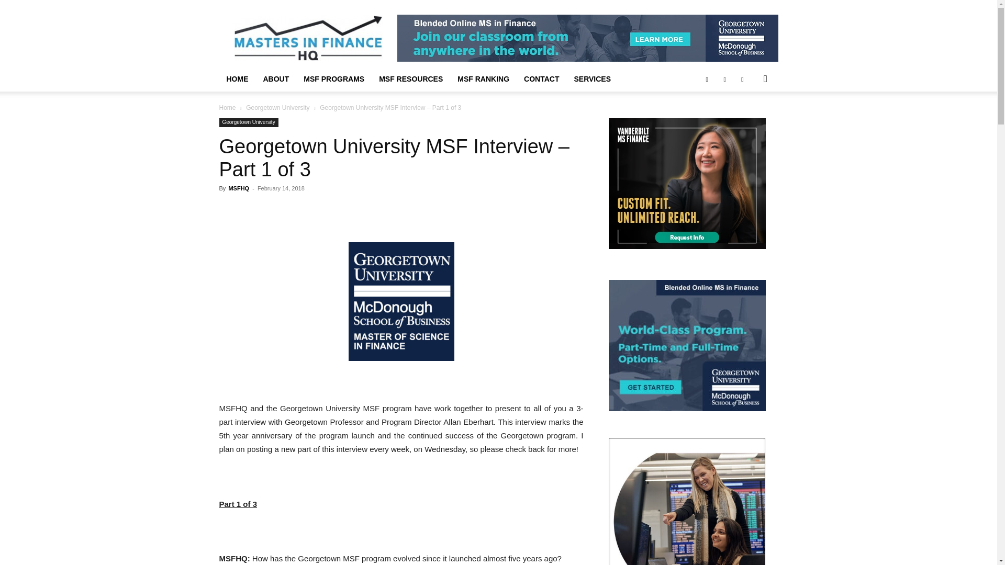  What do you see at coordinates (277, 107) in the screenshot?
I see `Georgetown University` at bounding box center [277, 107].